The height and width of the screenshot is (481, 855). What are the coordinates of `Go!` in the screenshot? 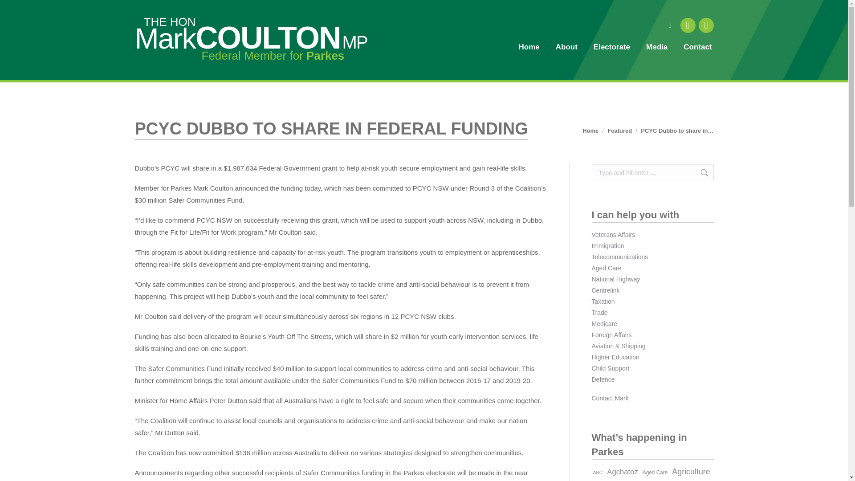 It's located at (700, 173).